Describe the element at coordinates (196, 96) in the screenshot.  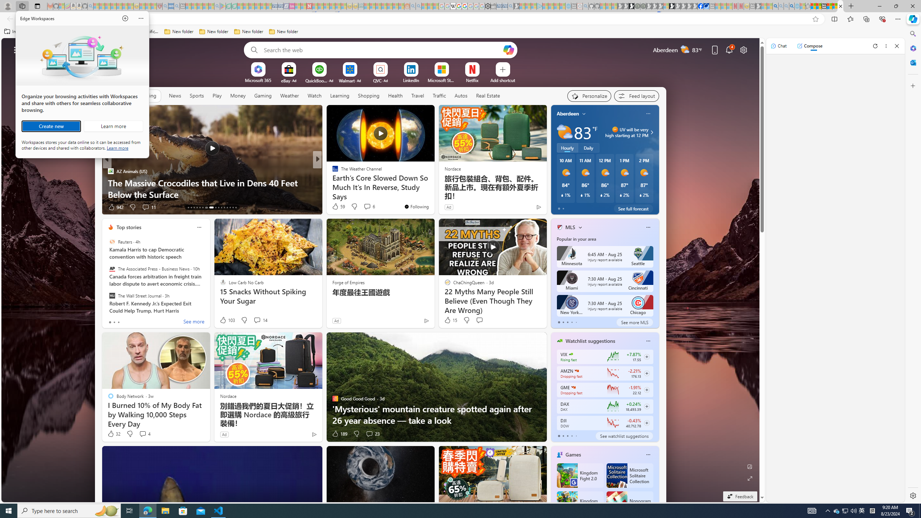
I see `Sports` at that location.